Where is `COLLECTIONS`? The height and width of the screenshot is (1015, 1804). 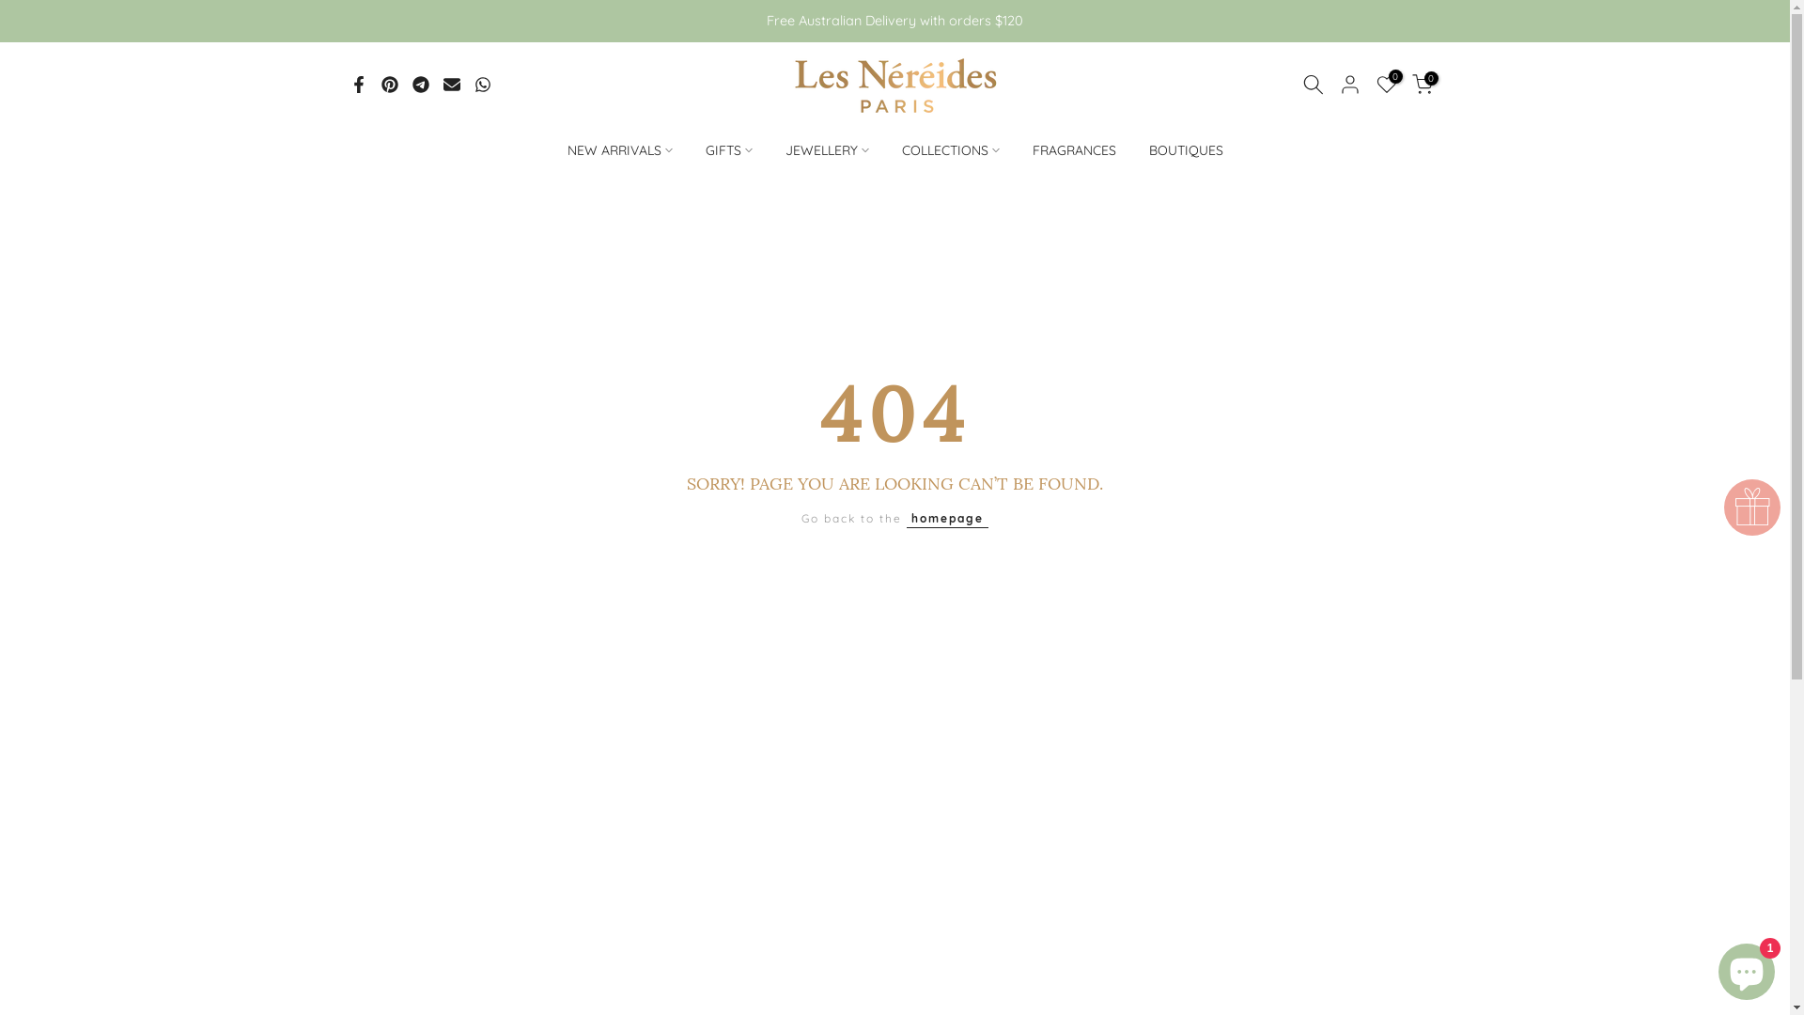 COLLECTIONS is located at coordinates (951, 150).